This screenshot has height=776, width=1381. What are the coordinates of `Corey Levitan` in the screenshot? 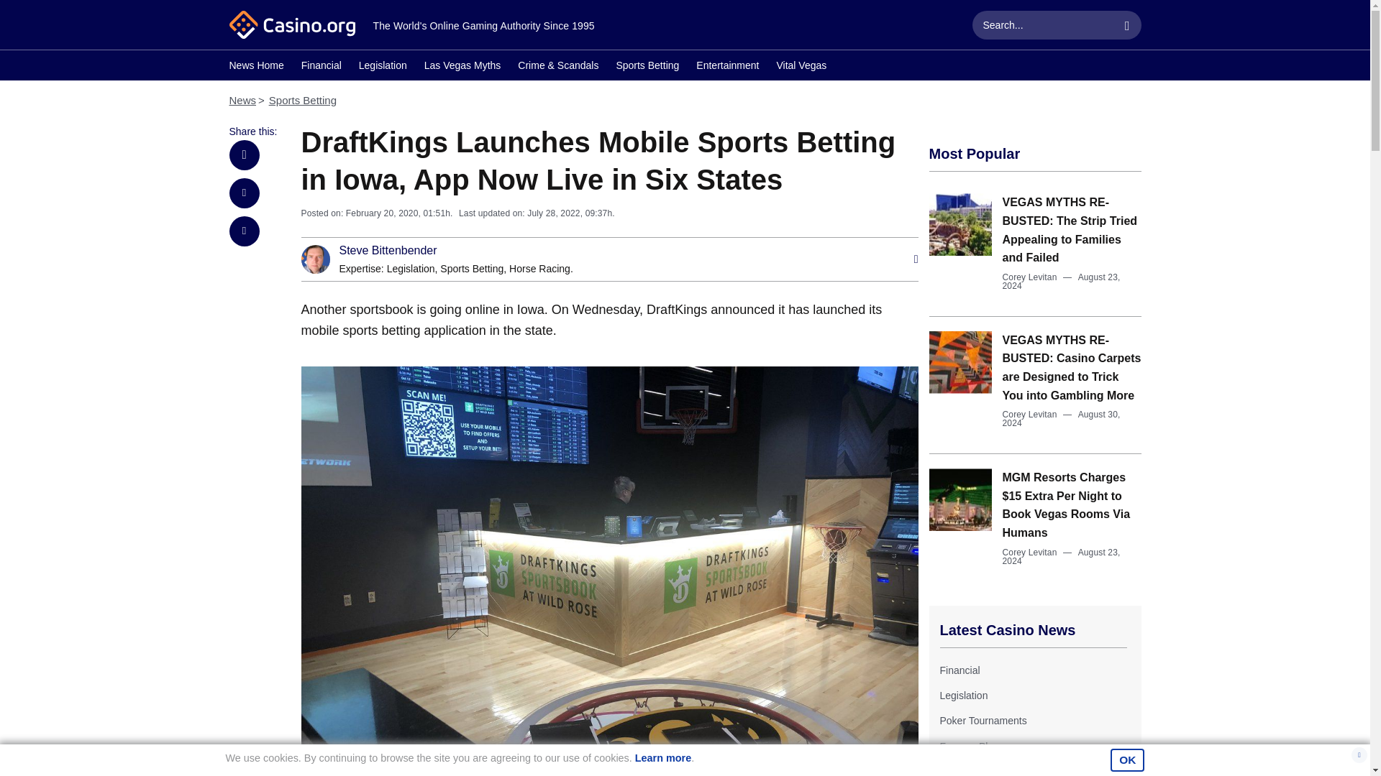 It's located at (1030, 415).